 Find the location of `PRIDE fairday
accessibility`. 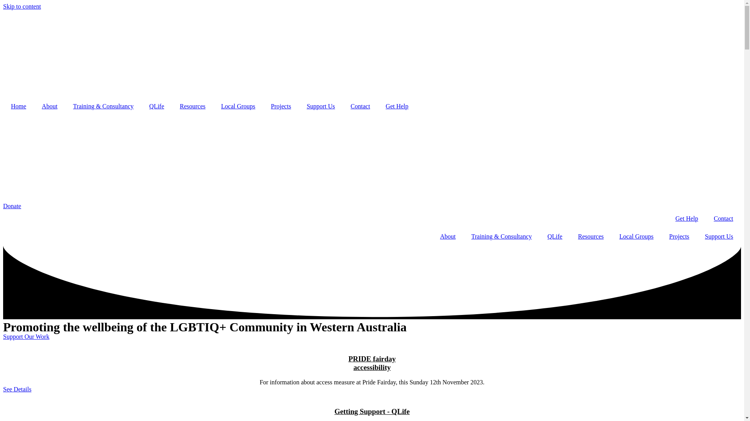

PRIDE fairday
accessibility is located at coordinates (372, 363).